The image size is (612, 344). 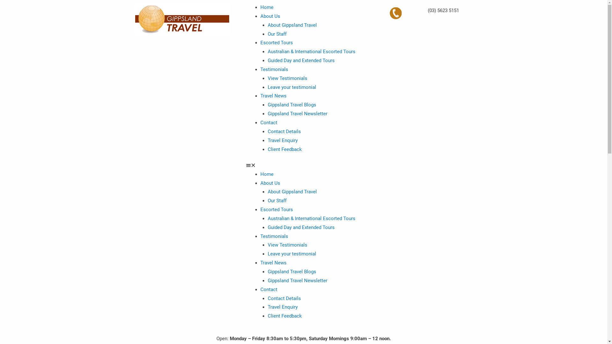 What do you see at coordinates (298, 114) in the screenshot?
I see `Gippsland Travel Newsletter` at bounding box center [298, 114].